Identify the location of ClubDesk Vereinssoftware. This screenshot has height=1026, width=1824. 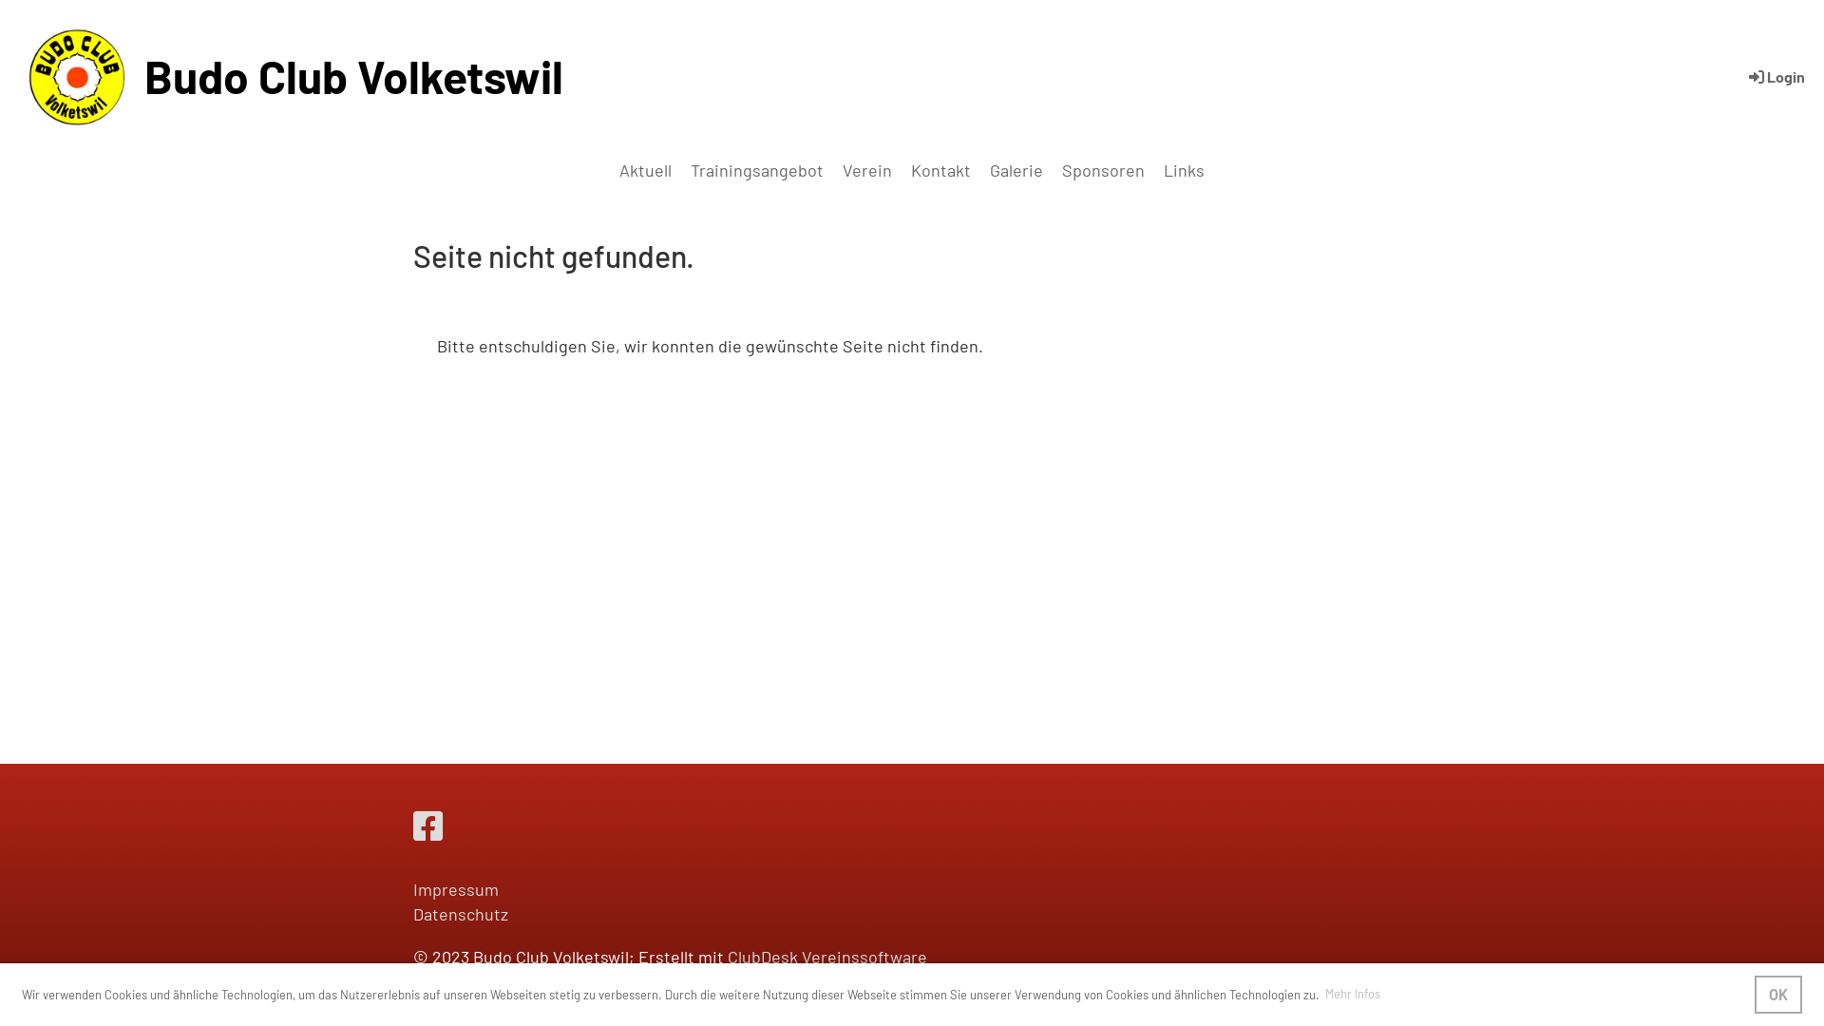
(827, 956).